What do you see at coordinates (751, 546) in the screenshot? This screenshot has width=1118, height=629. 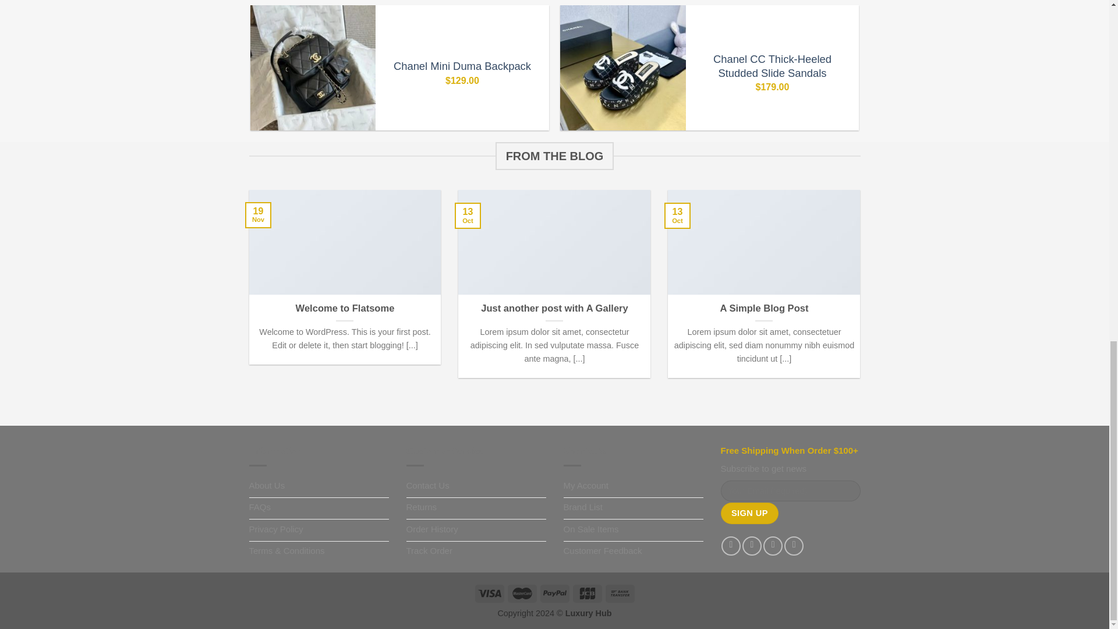 I see `Follow on Instagram` at bounding box center [751, 546].